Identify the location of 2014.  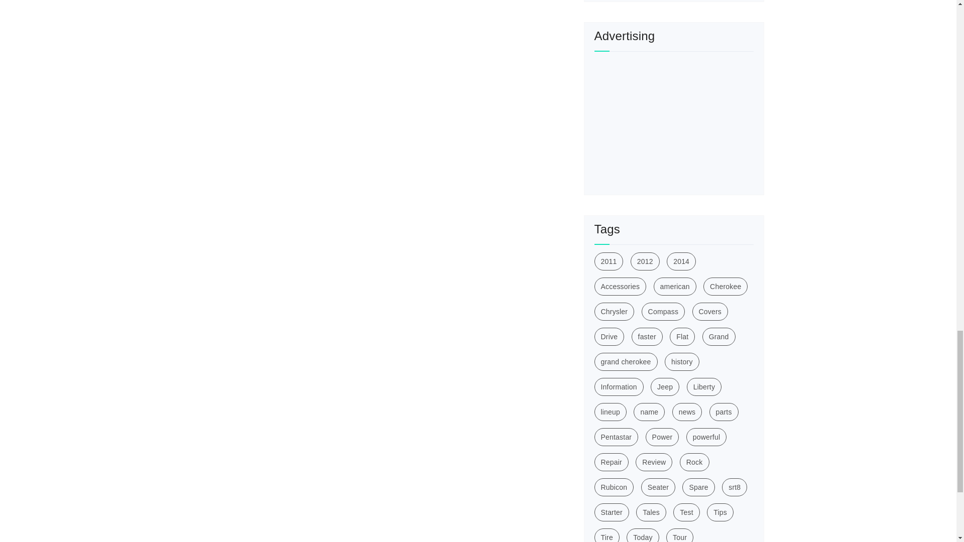
(681, 261).